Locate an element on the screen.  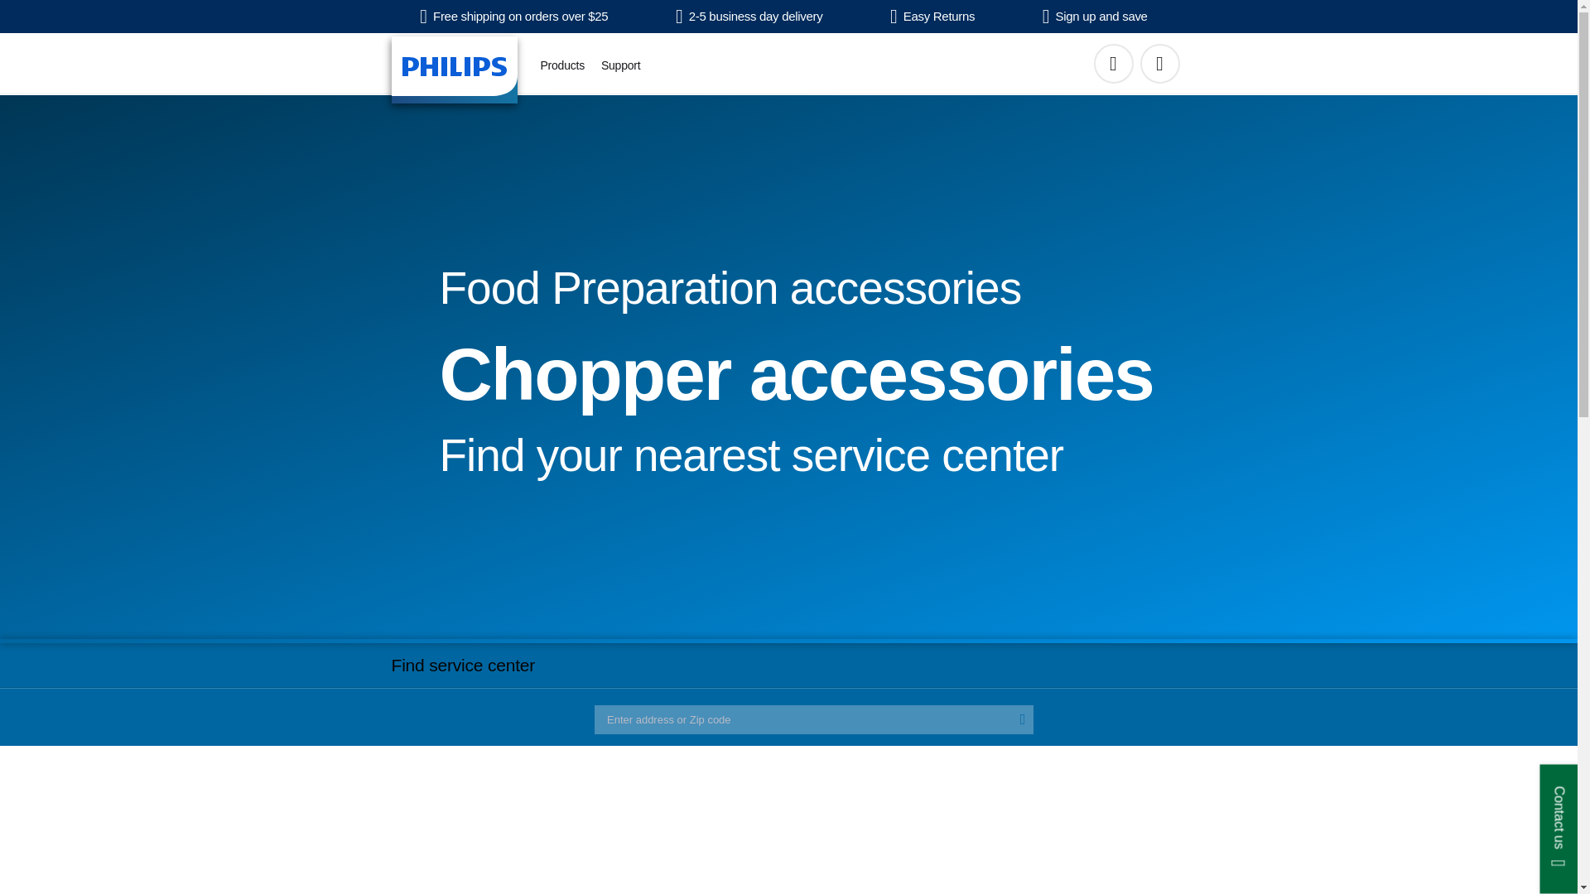
Easy Returns is located at coordinates (932, 17).